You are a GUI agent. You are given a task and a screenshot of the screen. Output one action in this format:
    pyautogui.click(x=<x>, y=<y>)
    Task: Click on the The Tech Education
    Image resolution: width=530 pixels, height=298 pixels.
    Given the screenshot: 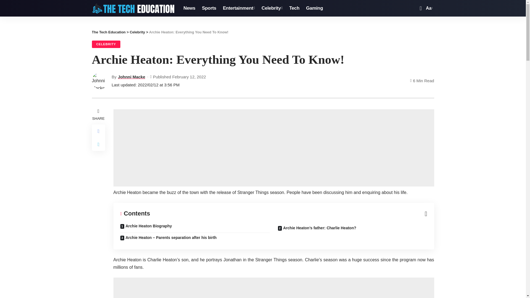 What is the action you would take?
    pyautogui.click(x=133, y=8)
    